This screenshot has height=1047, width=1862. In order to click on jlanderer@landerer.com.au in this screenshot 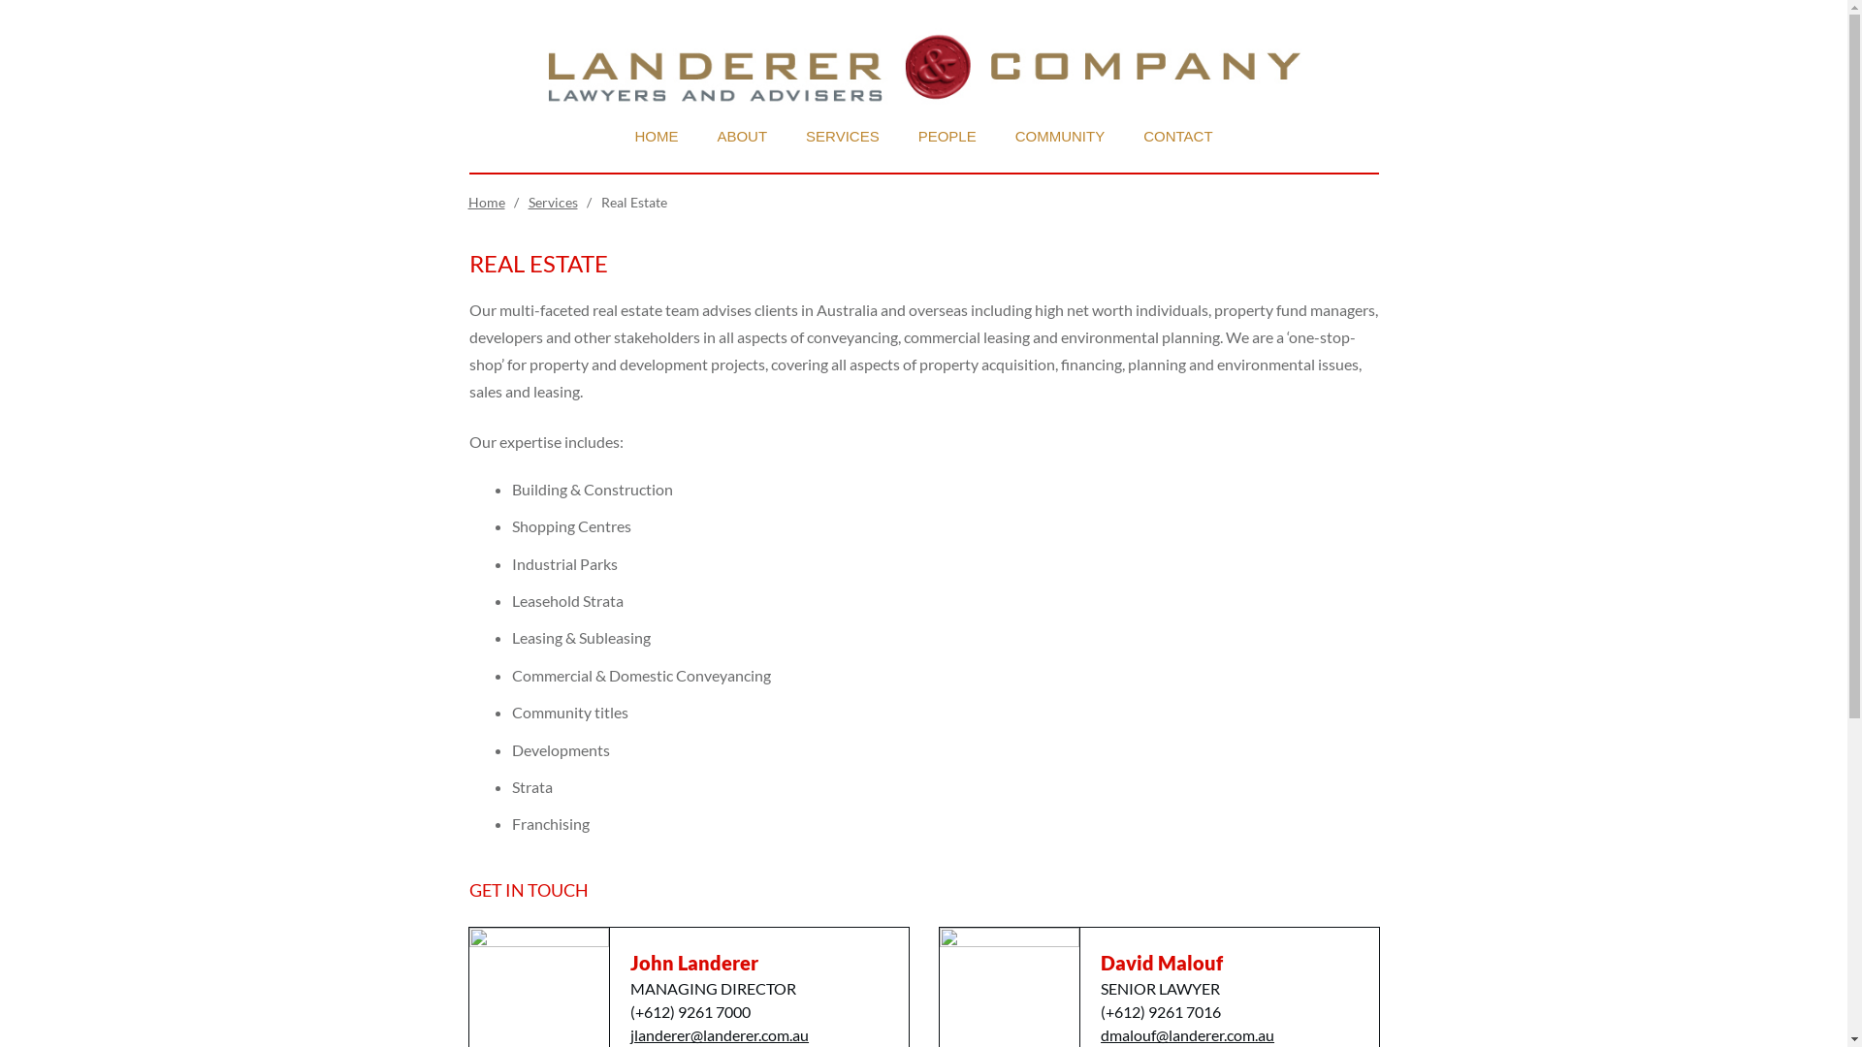, I will do `click(720, 1035)`.